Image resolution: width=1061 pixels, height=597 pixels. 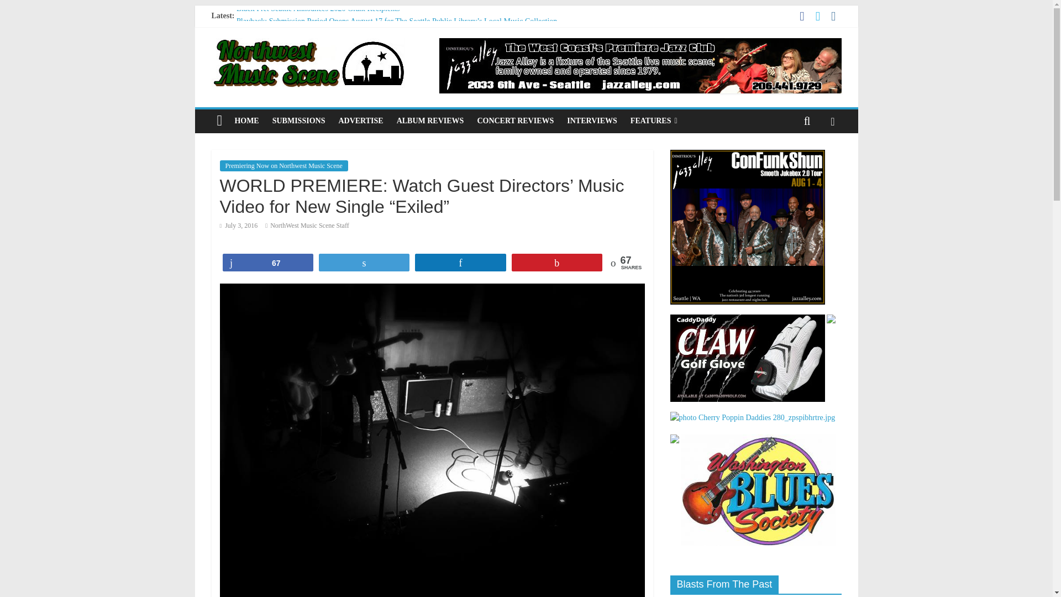 I want to click on July 3, 2016, so click(x=239, y=225).